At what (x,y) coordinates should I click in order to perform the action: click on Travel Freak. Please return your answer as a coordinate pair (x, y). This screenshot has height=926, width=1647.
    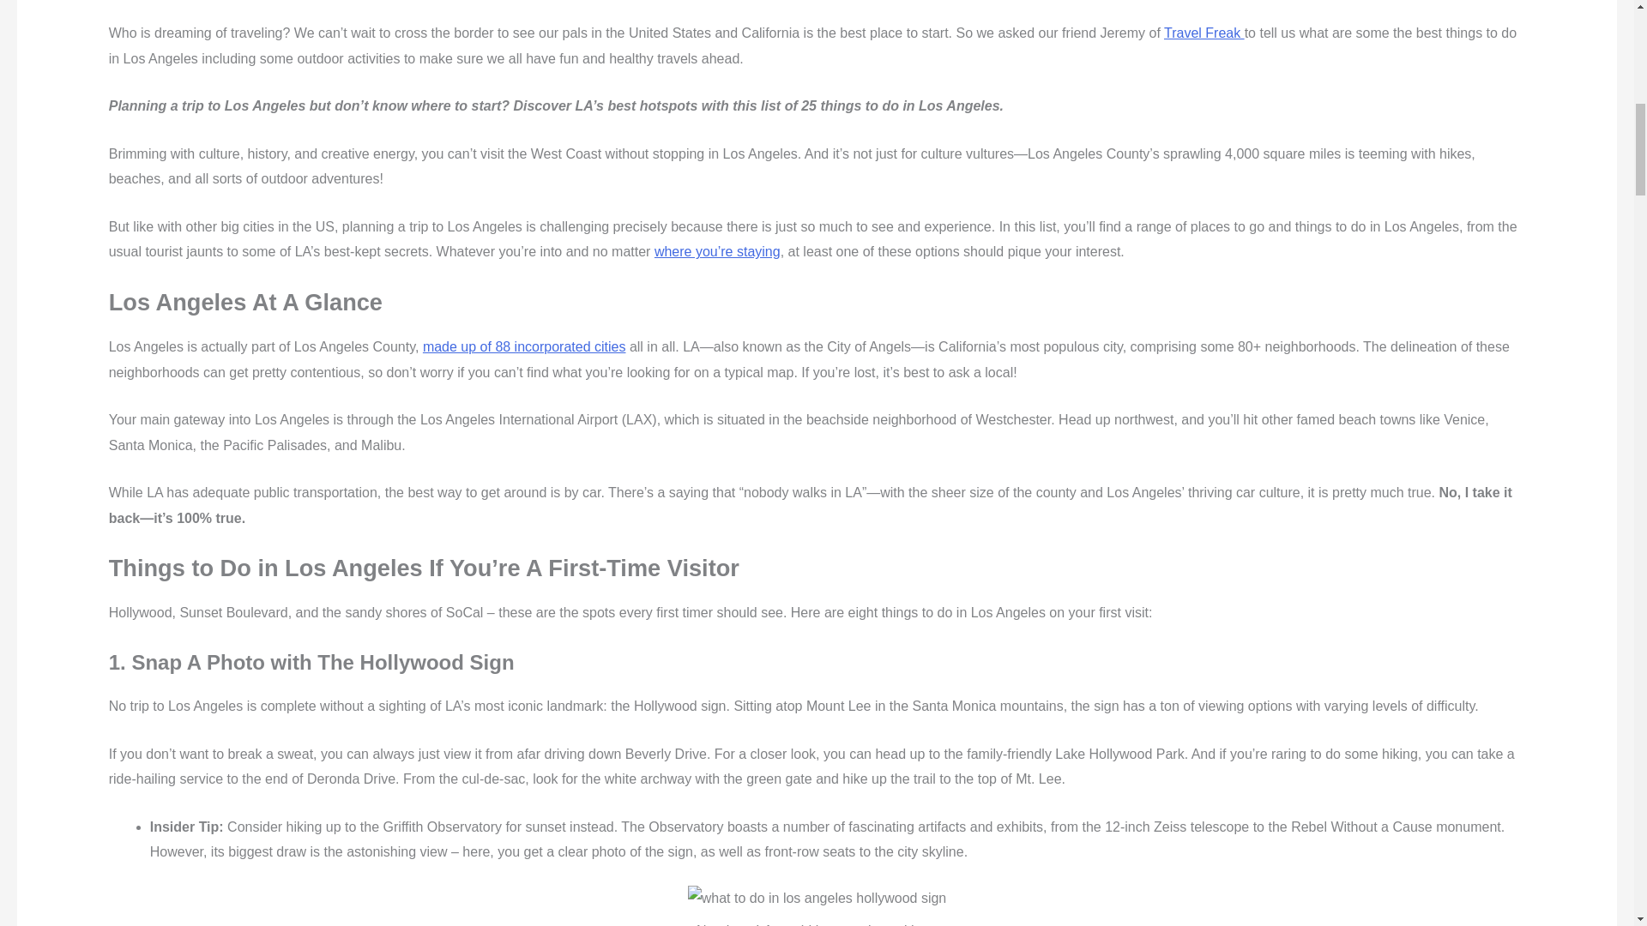
    Looking at the image, I should click on (1204, 33).